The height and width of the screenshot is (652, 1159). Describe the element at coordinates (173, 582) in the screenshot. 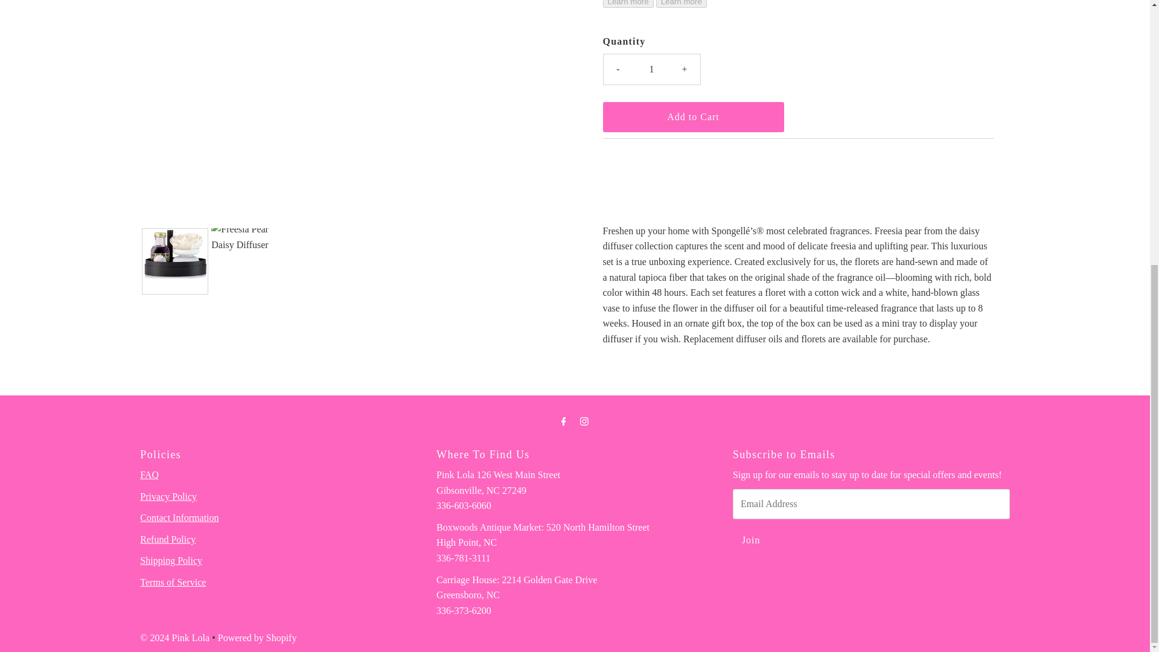

I see `Terms of Service` at that location.